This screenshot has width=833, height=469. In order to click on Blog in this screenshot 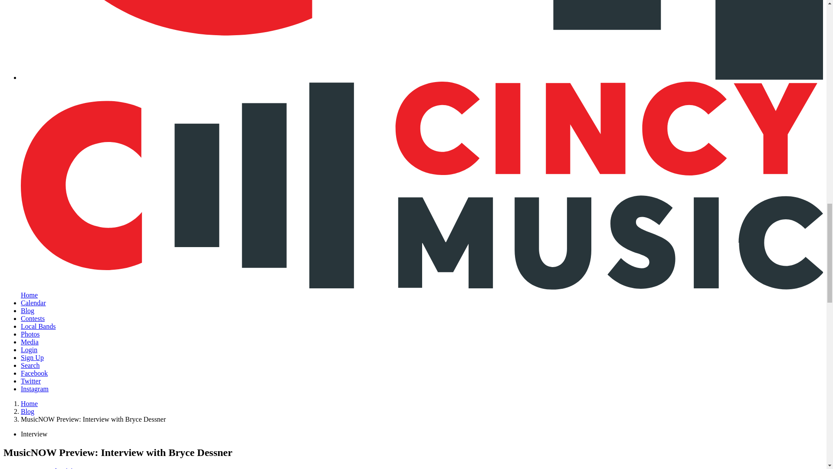, I will do `click(27, 411)`.